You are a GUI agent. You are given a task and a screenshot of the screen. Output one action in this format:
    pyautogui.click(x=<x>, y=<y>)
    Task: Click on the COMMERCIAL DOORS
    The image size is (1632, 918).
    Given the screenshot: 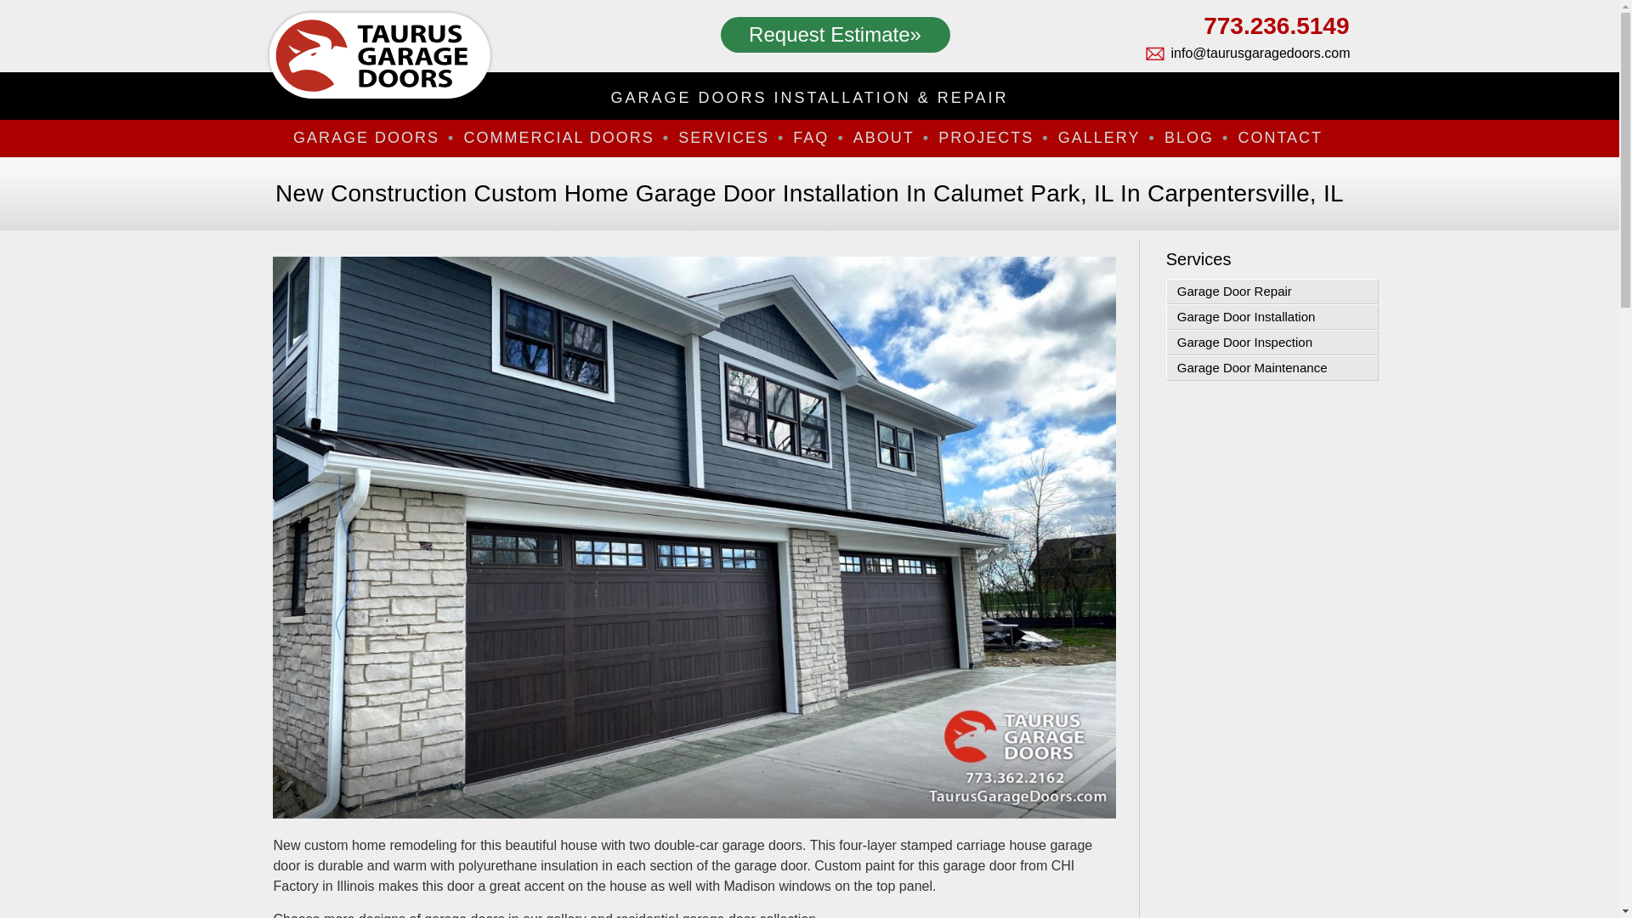 What is the action you would take?
    pyautogui.click(x=564, y=138)
    